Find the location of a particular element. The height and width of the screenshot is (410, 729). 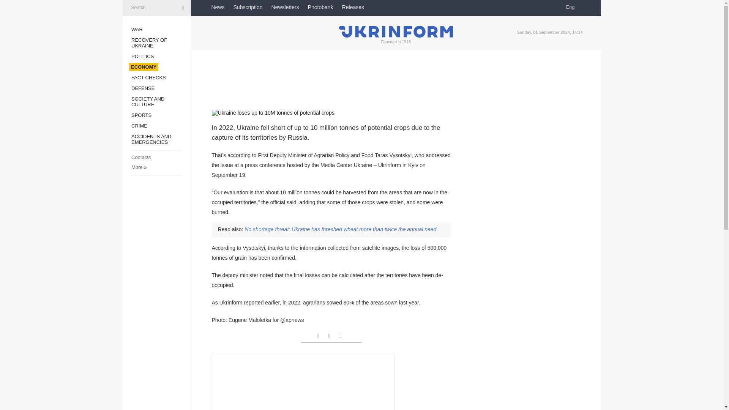

CRIME is located at coordinates (139, 126).